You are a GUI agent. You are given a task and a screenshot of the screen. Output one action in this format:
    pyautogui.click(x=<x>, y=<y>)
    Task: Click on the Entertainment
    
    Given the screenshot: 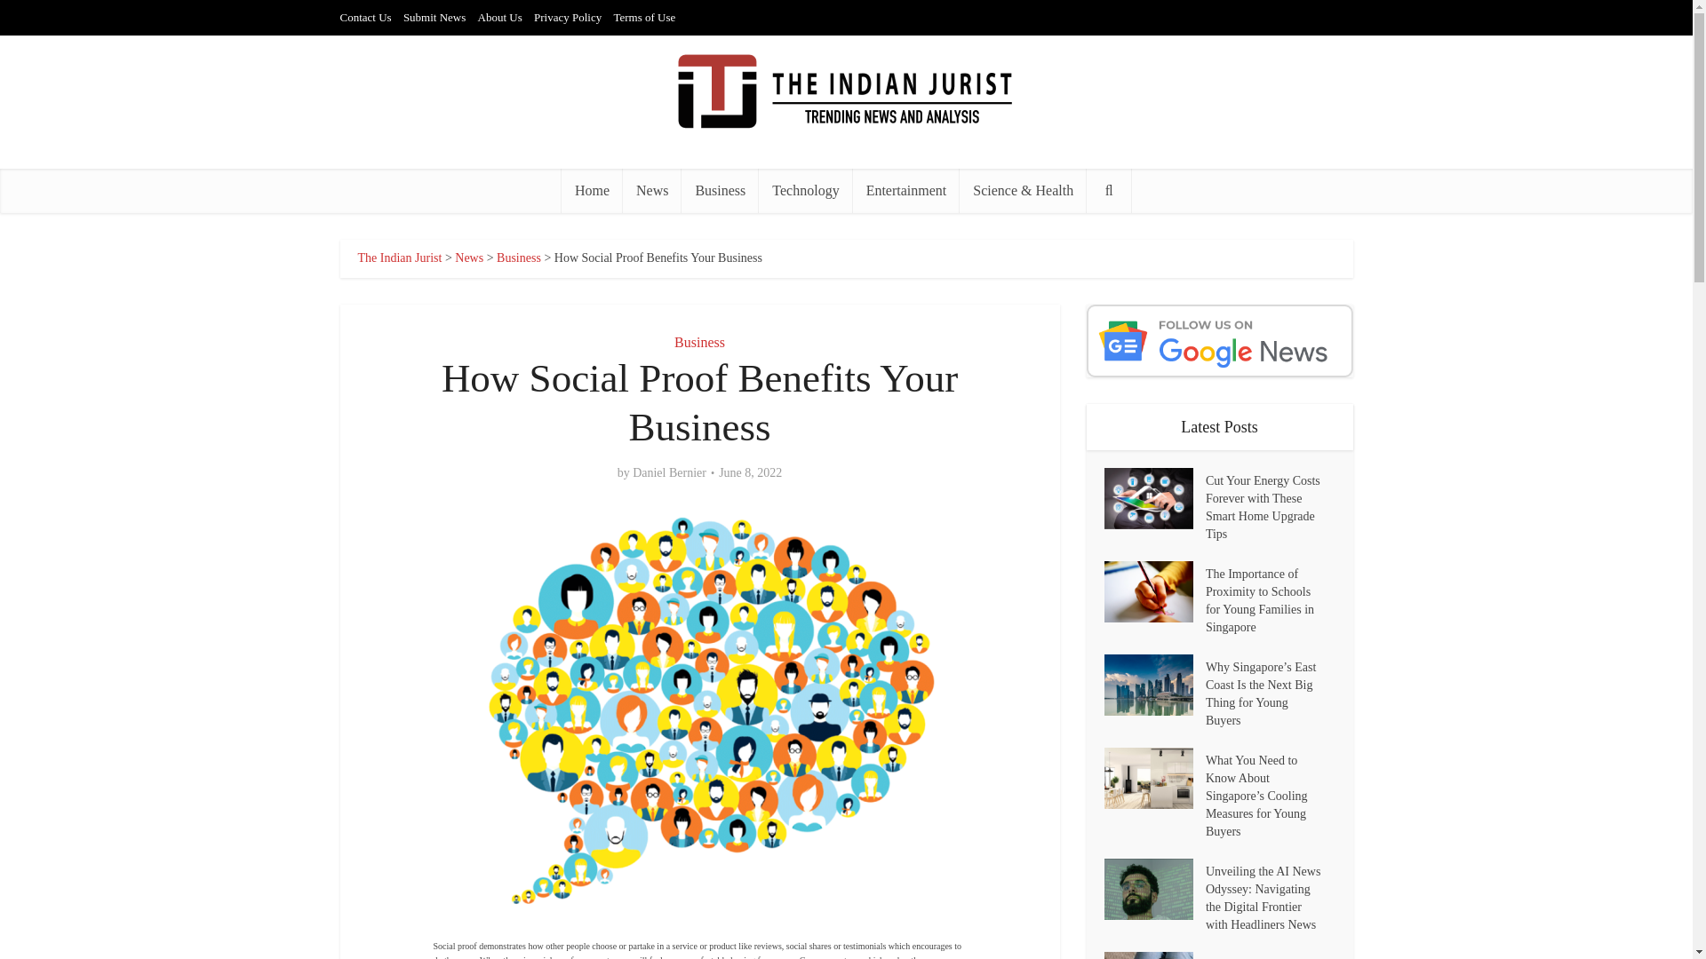 What is the action you would take?
    pyautogui.click(x=906, y=190)
    